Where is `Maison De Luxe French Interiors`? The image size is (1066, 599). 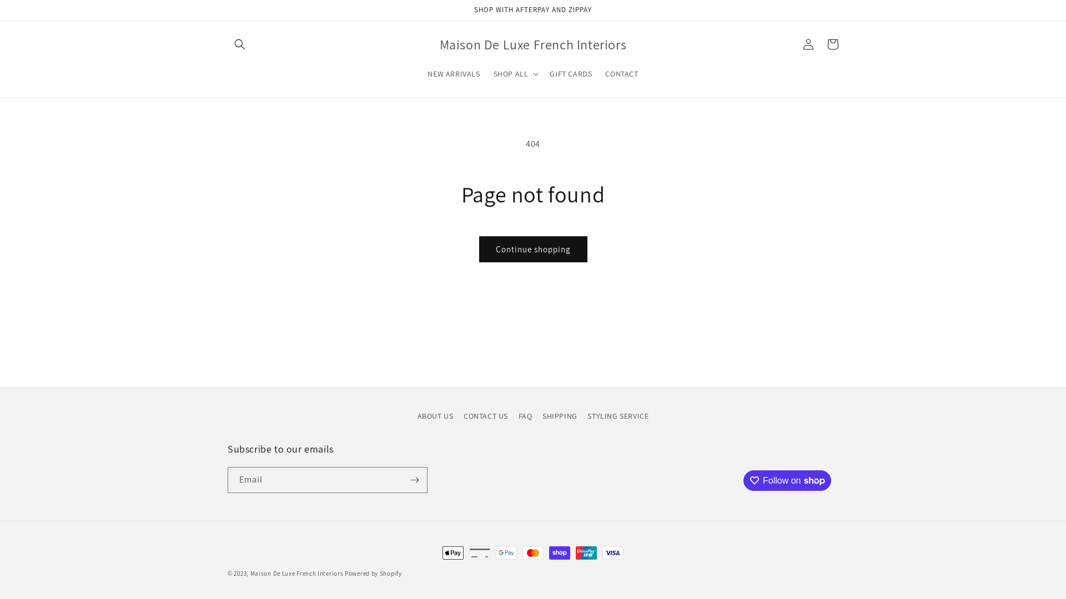 Maison De Luxe French Interiors is located at coordinates (533, 44).